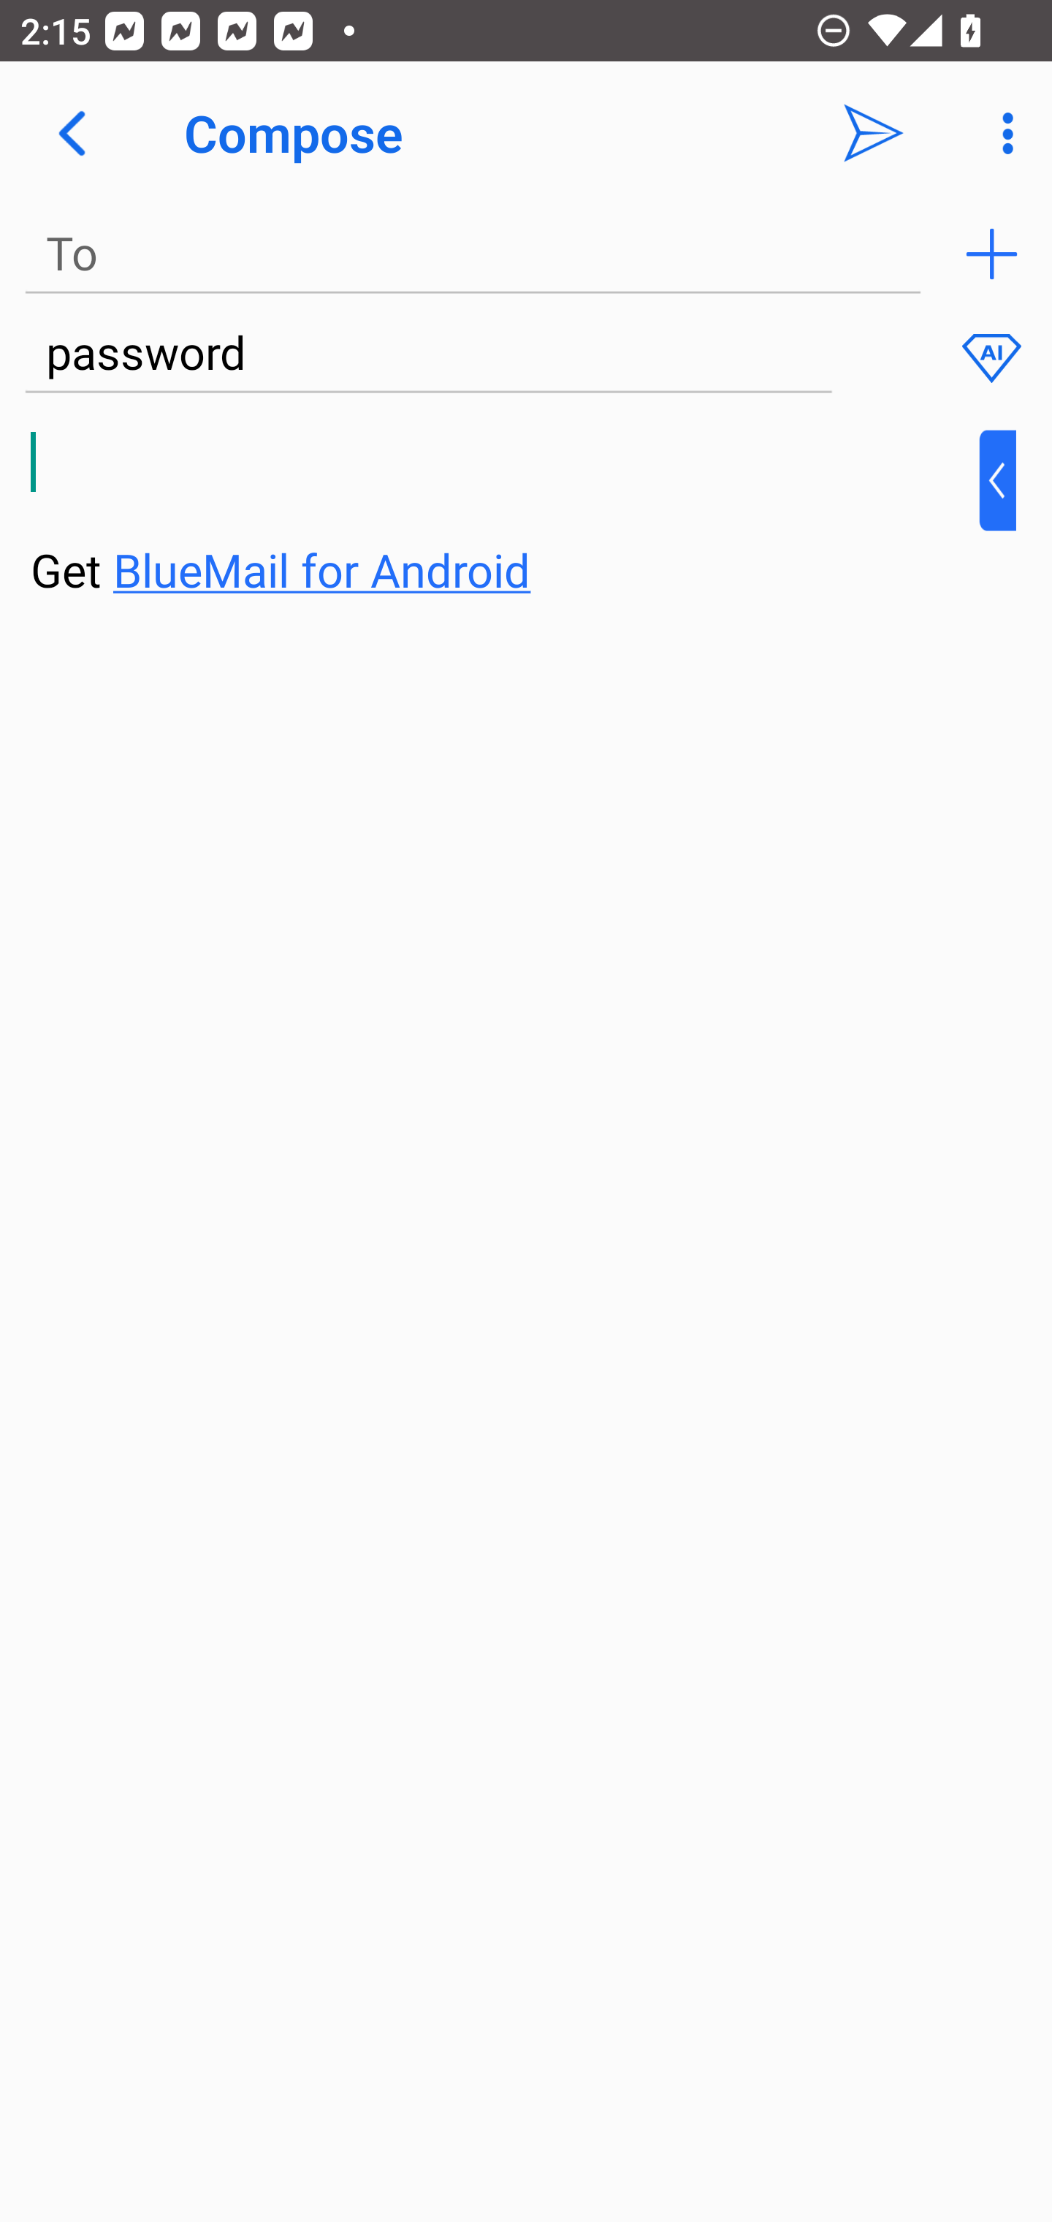  I want to click on Add recipient (To), so click(991, 254).